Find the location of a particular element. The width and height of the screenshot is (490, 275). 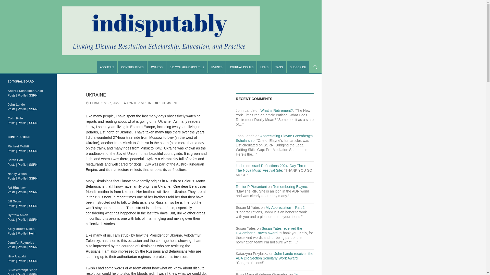

TAGS is located at coordinates (279, 67).